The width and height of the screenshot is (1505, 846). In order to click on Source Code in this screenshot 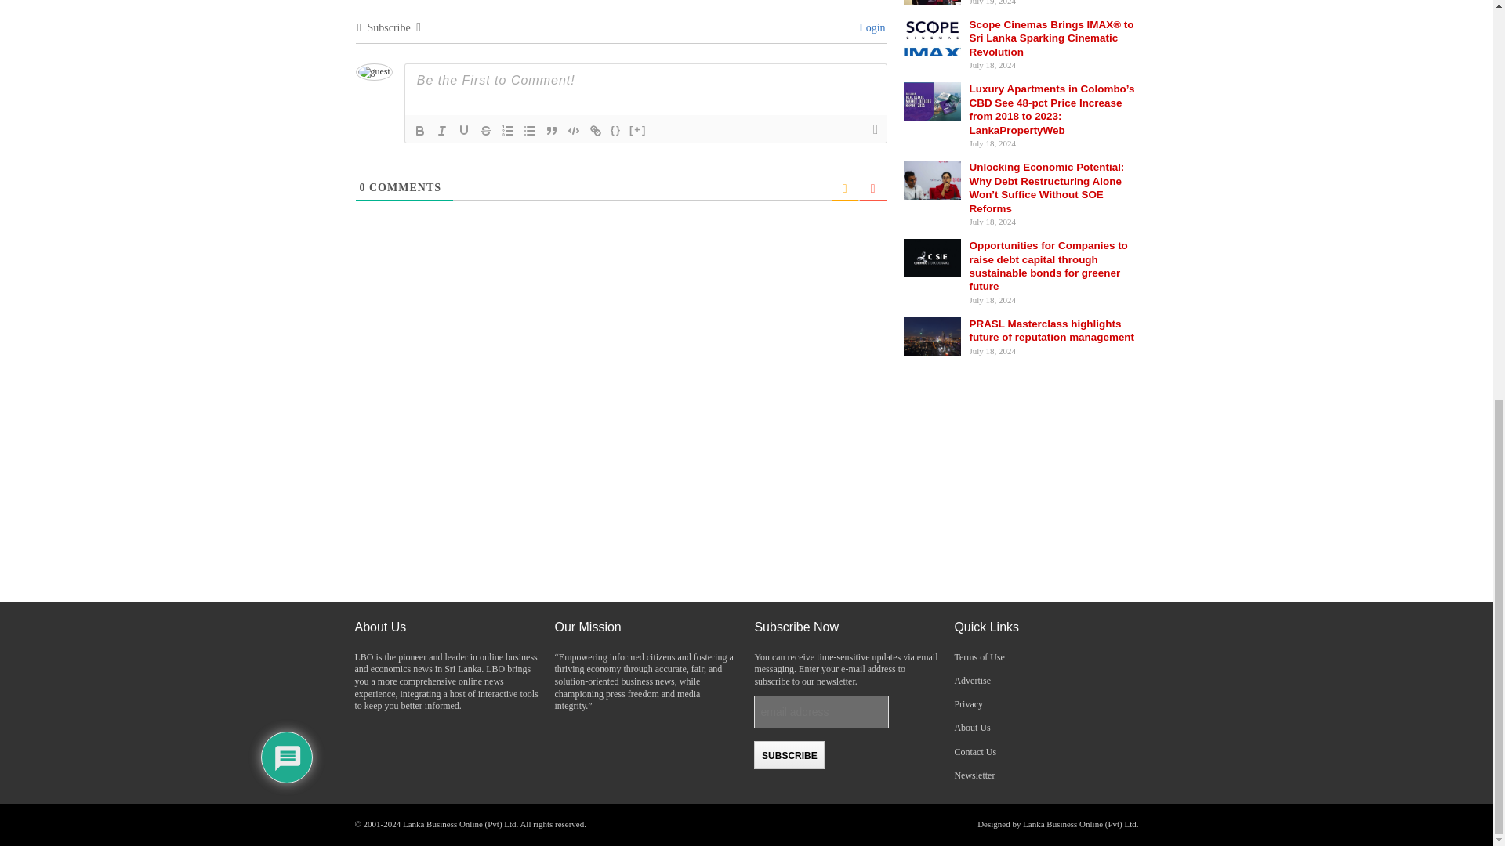, I will do `click(616, 131)`.